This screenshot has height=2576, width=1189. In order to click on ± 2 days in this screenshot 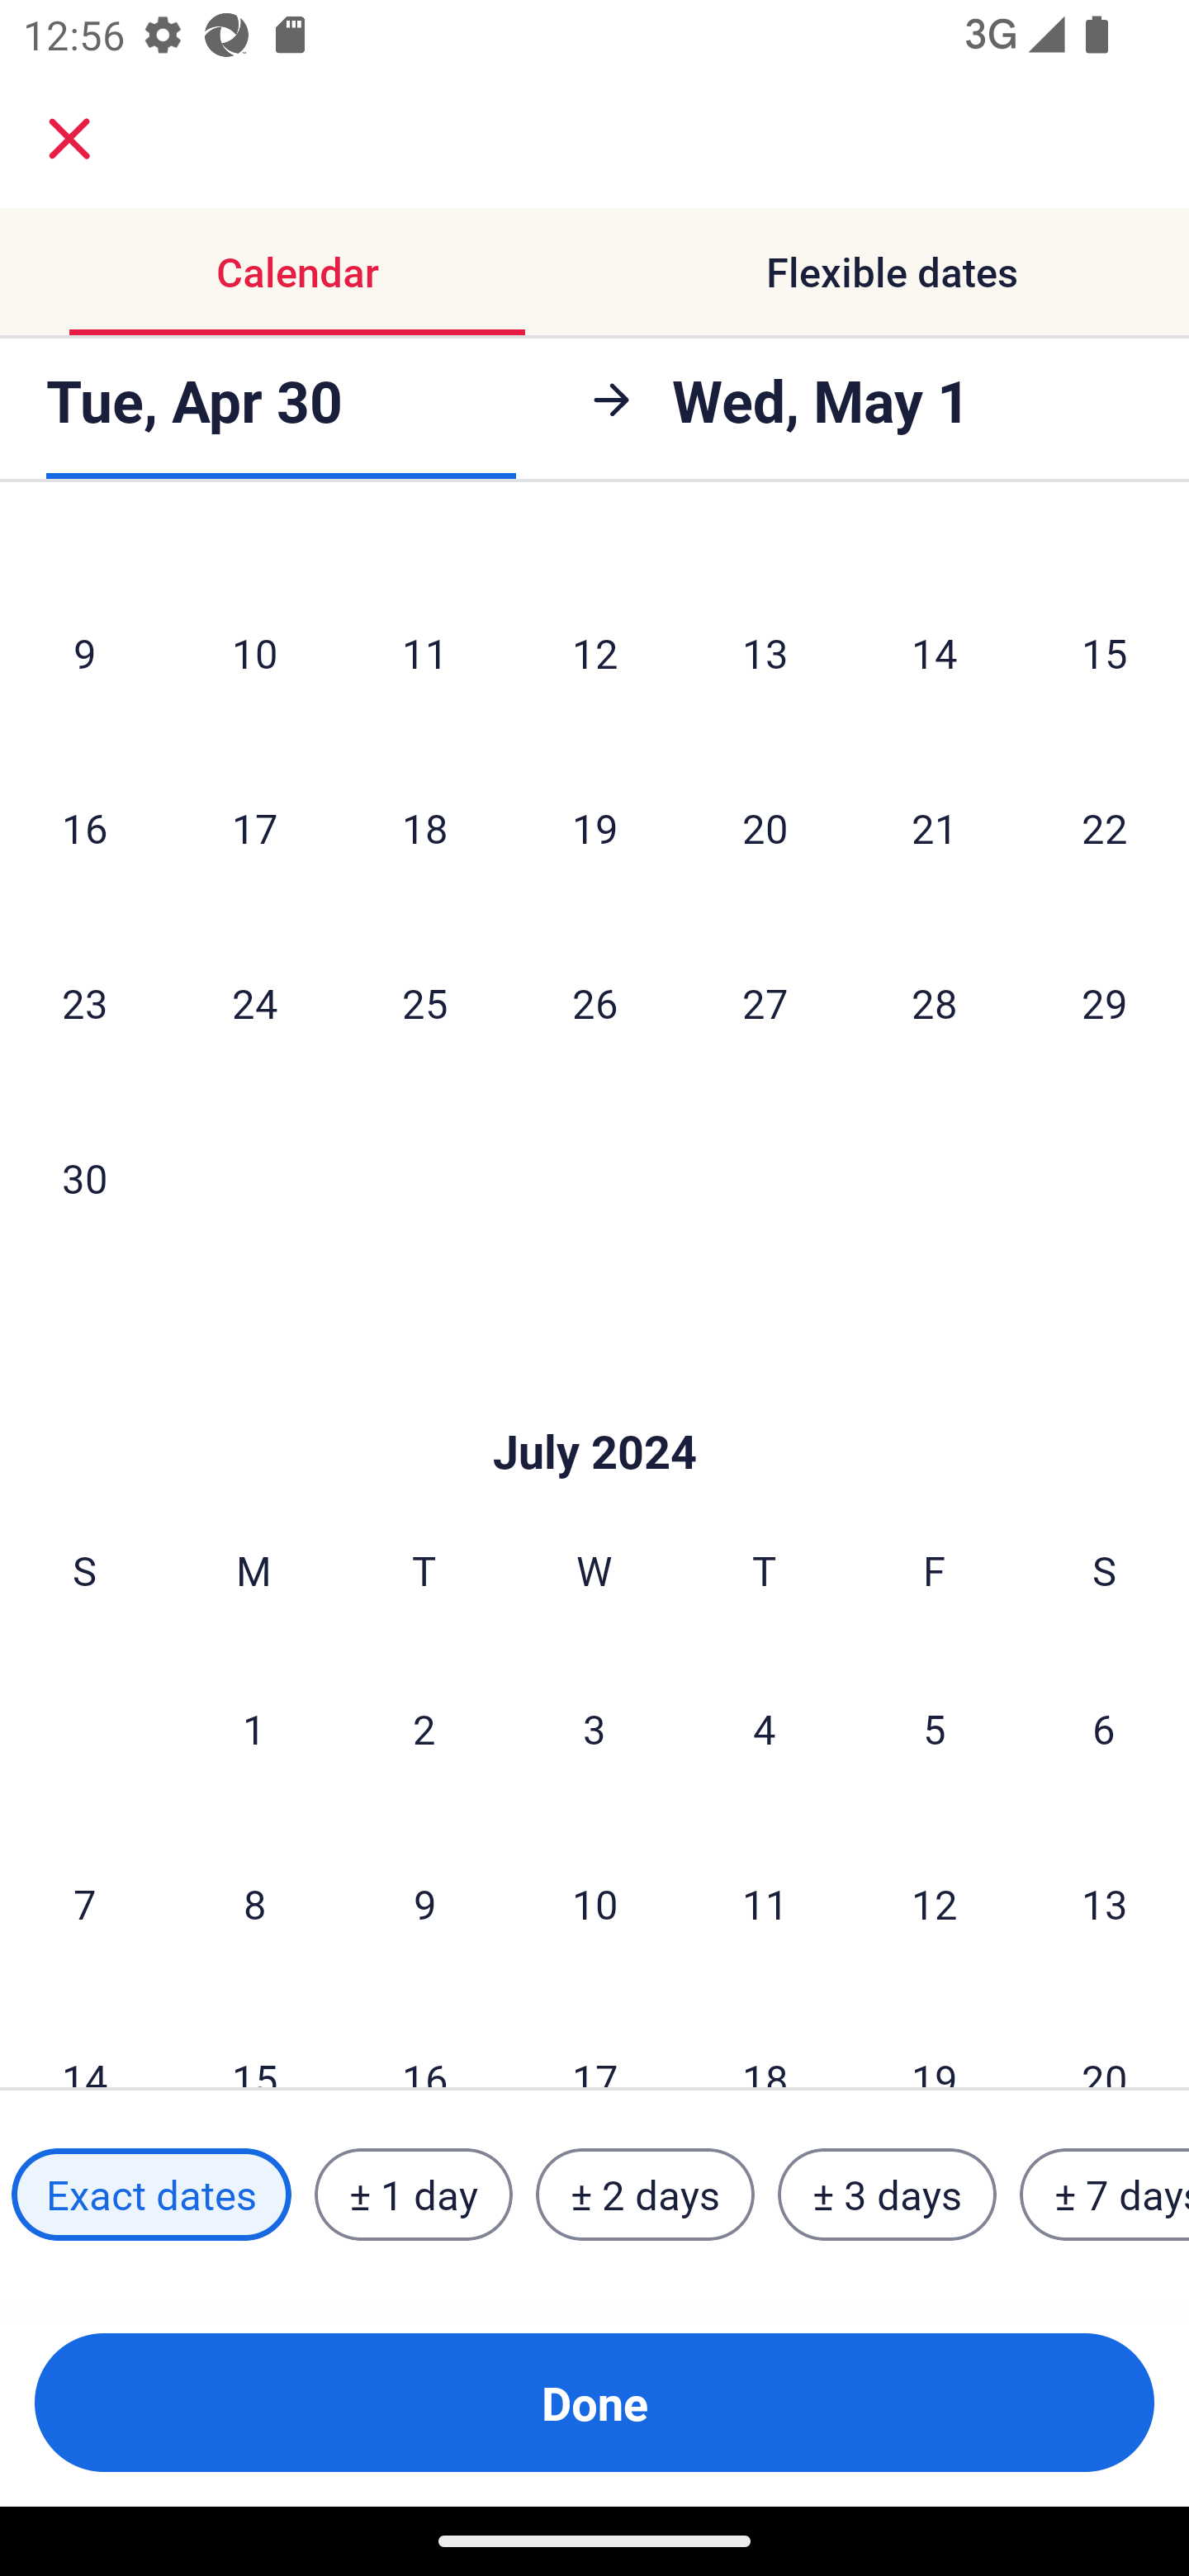, I will do `click(646, 2195)`.